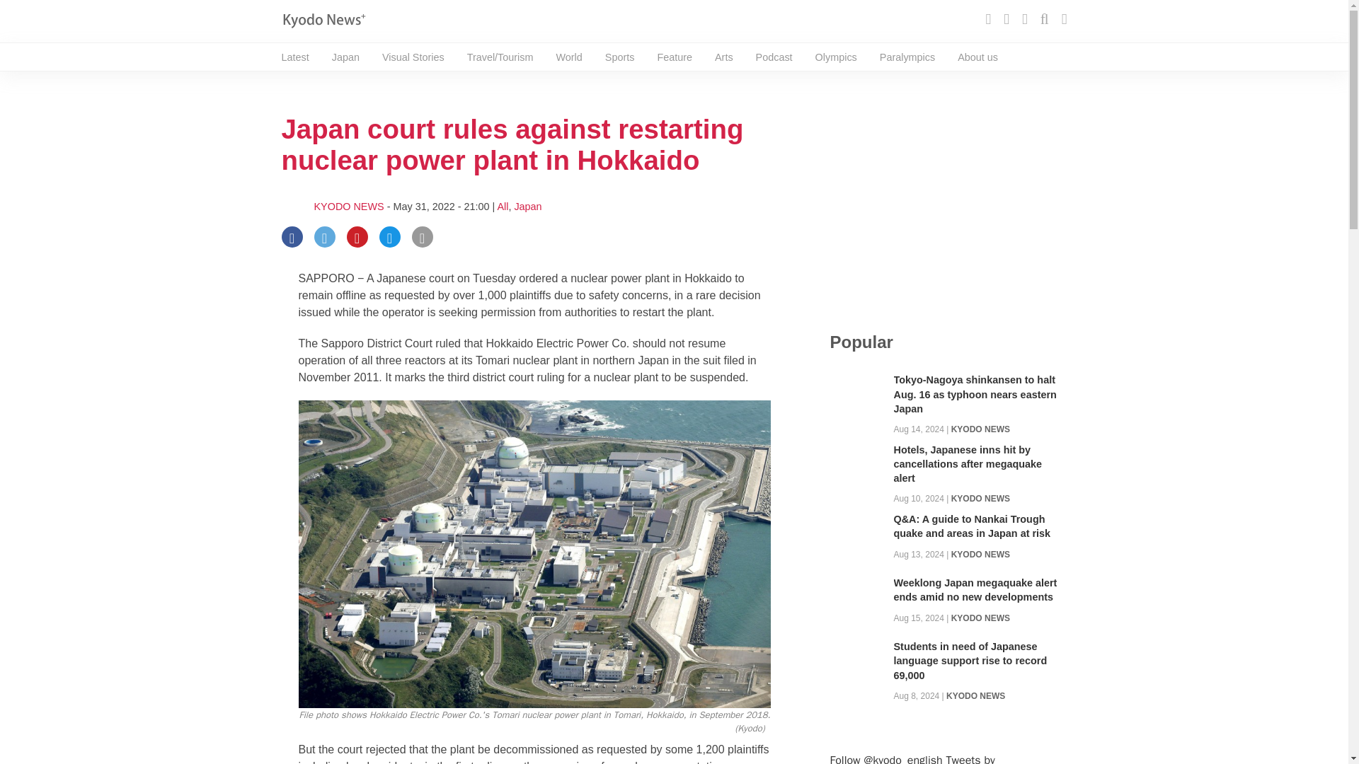 Image resolution: width=1359 pixels, height=764 pixels. Describe the element at coordinates (977, 57) in the screenshot. I see `About us` at that location.